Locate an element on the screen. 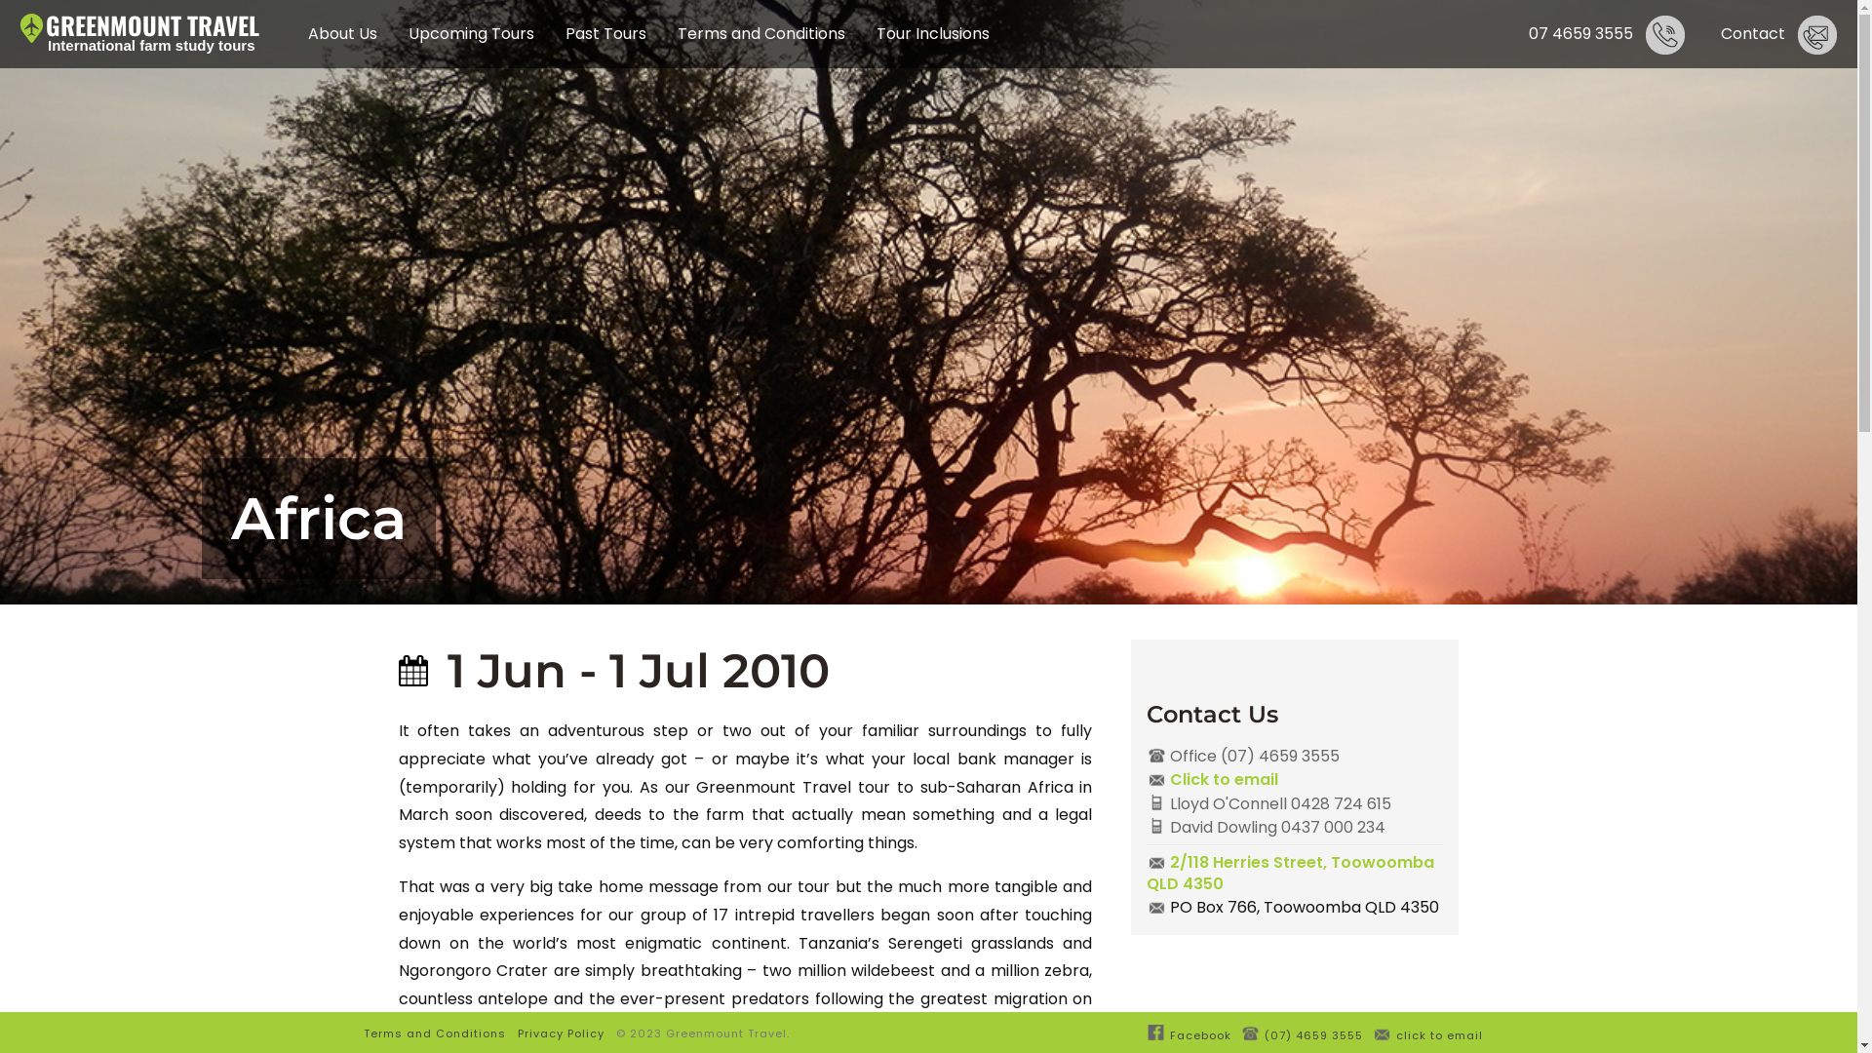 This screenshot has width=1872, height=1053. Lloyd O'Connell 0428 724 615 is located at coordinates (1295, 803).